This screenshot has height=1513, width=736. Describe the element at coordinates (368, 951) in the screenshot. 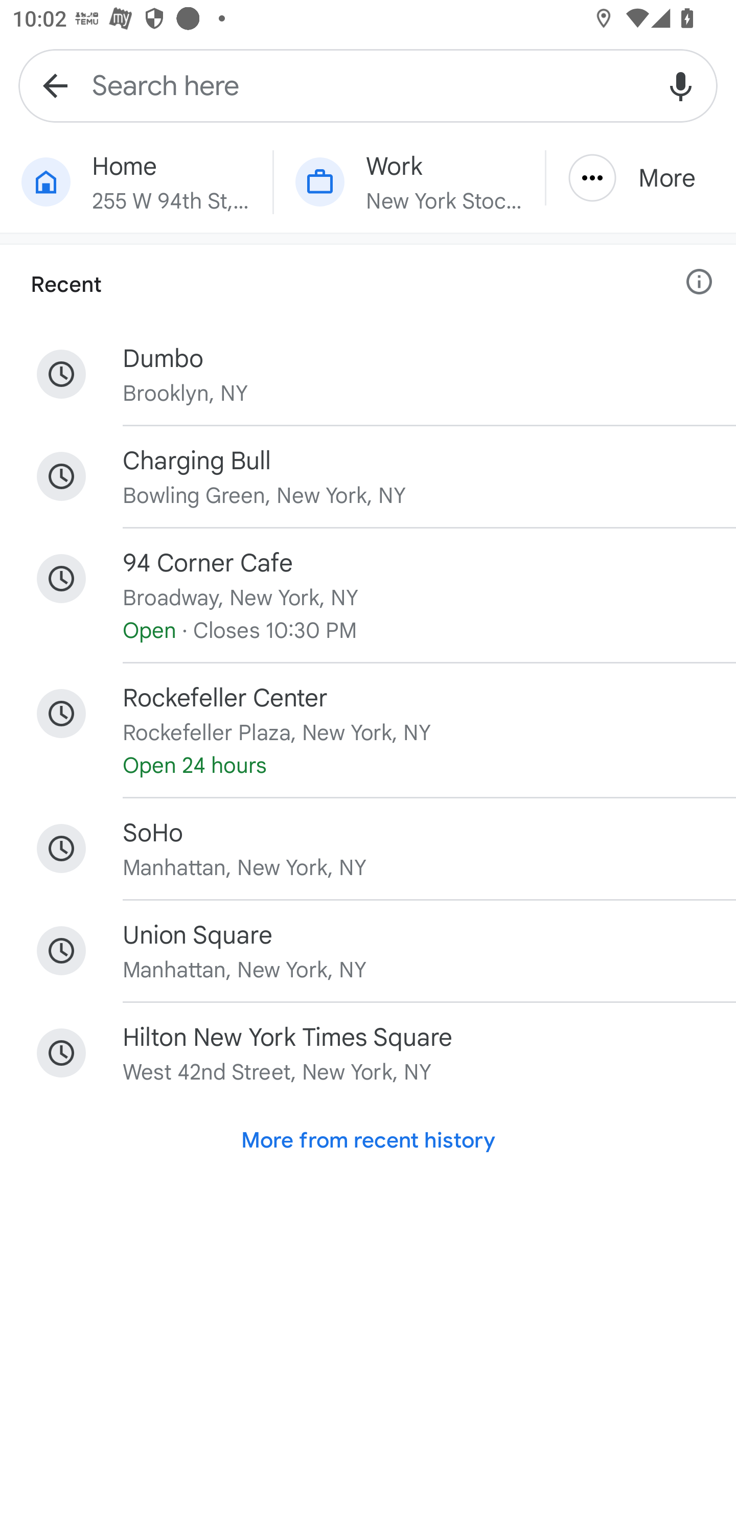

I see `Union Square Manhattan, New York, NY` at that location.